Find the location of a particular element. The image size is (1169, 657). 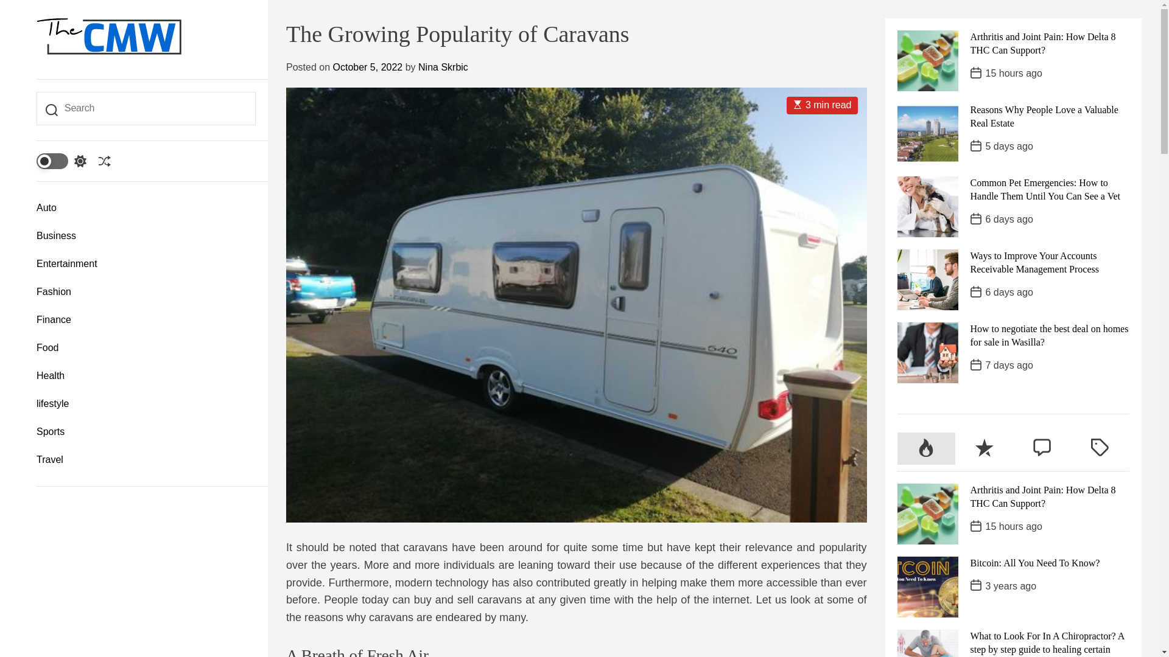

Business is located at coordinates (146, 236).